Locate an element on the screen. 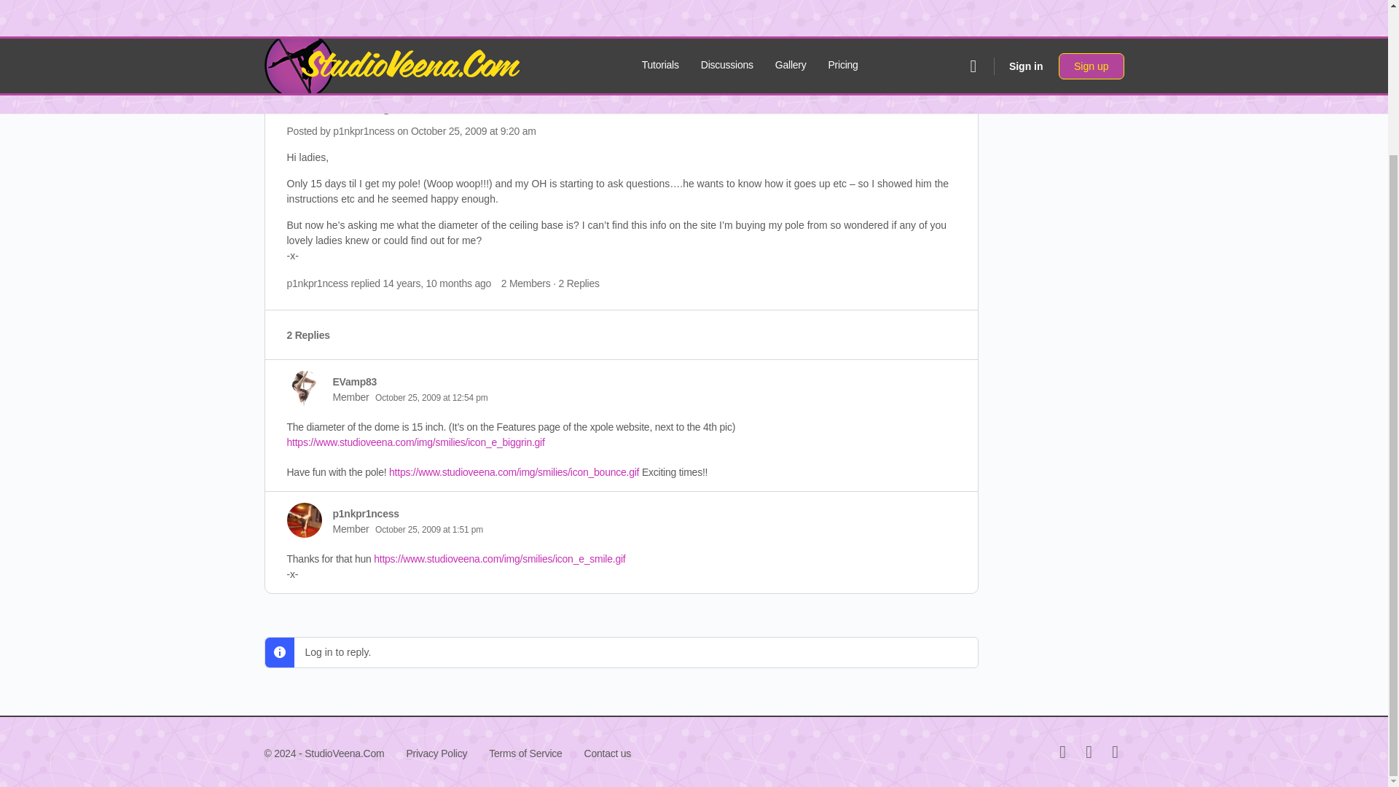  14 years, 10 months ago is located at coordinates (436, 283).